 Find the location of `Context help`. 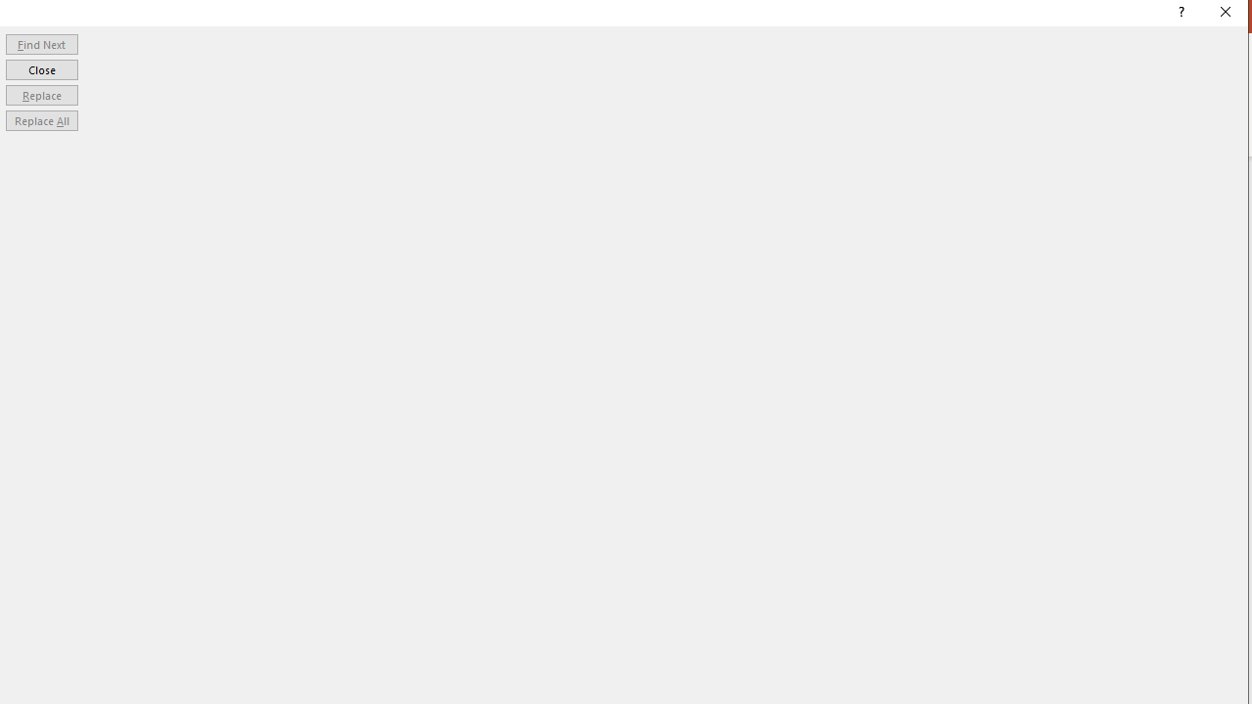

Context help is located at coordinates (1180, 14).